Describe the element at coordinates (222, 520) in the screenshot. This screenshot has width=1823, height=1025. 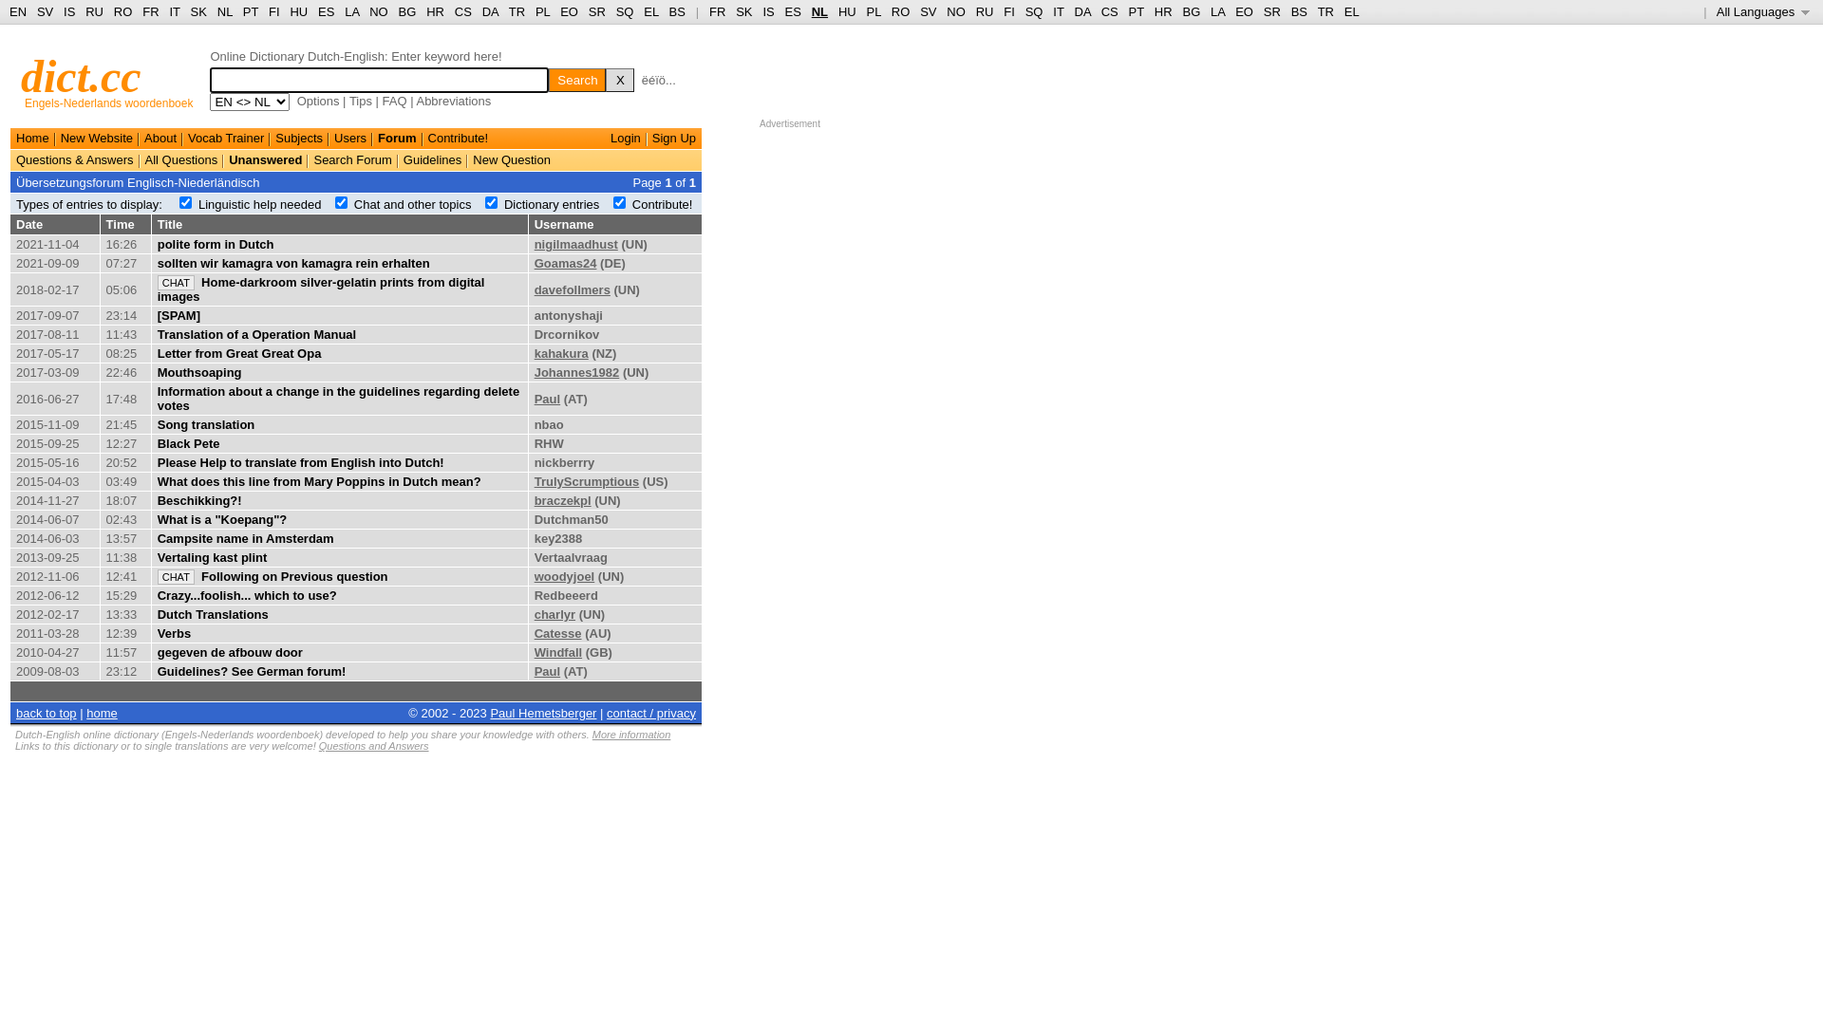
I see `What is a "Koepang"?` at that location.